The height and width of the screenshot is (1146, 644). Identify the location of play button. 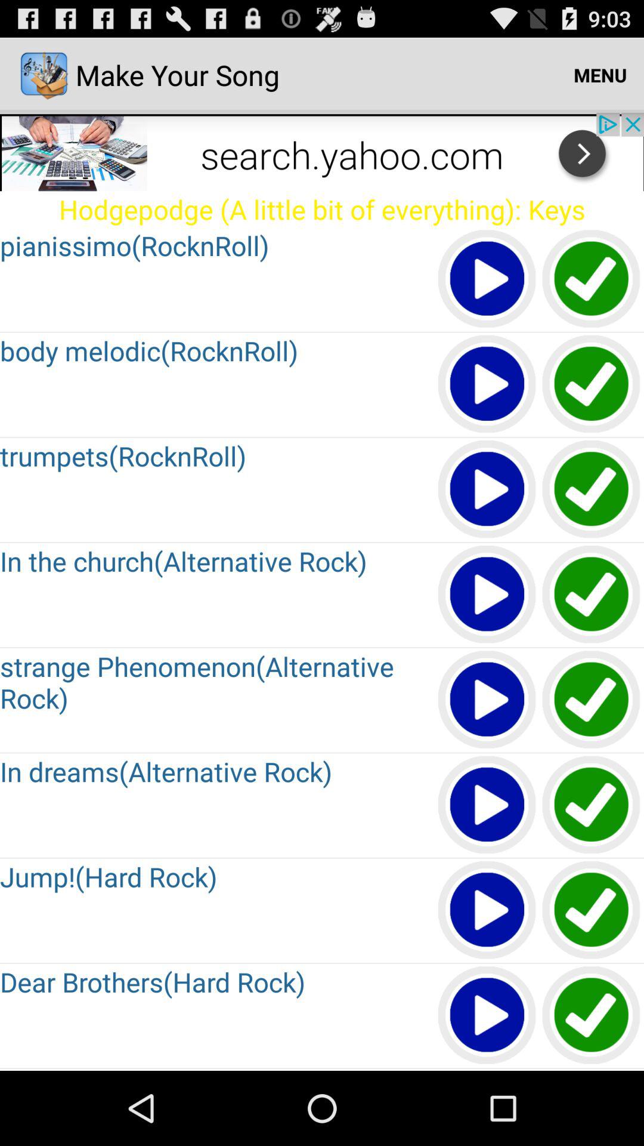
(488, 489).